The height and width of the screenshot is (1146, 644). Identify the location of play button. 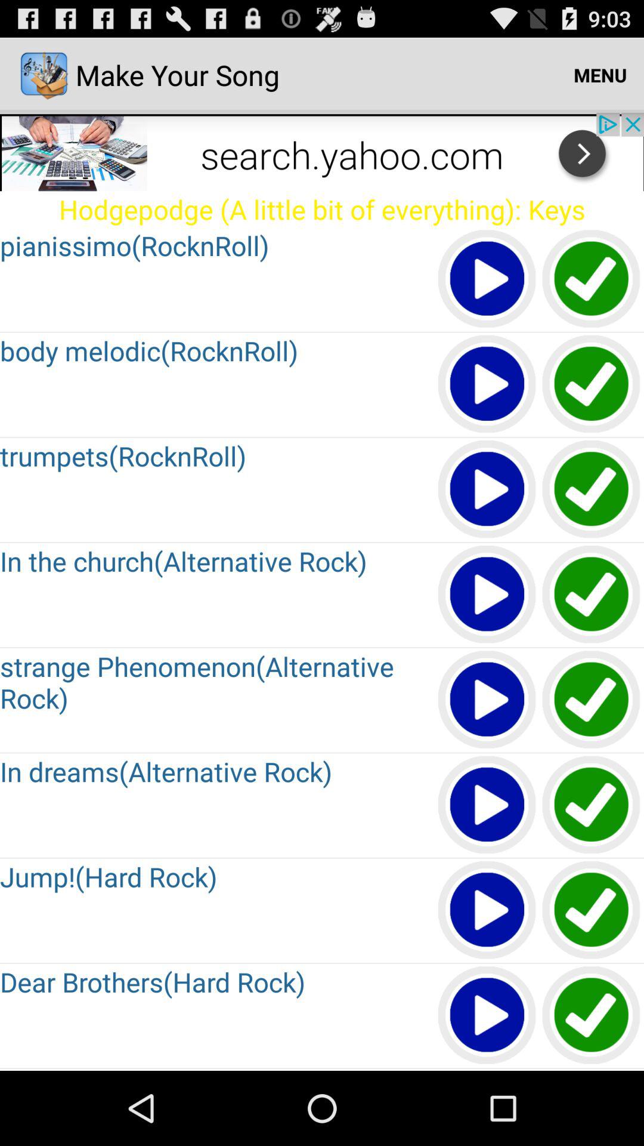
(488, 489).